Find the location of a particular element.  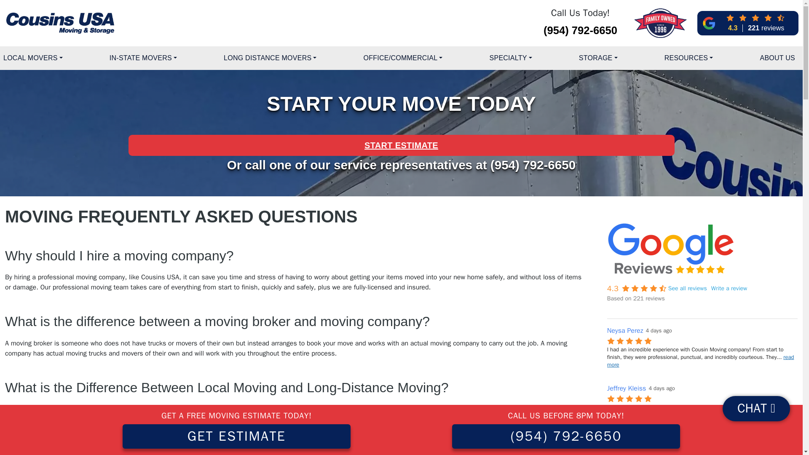

In-State Movers is located at coordinates (143, 58).